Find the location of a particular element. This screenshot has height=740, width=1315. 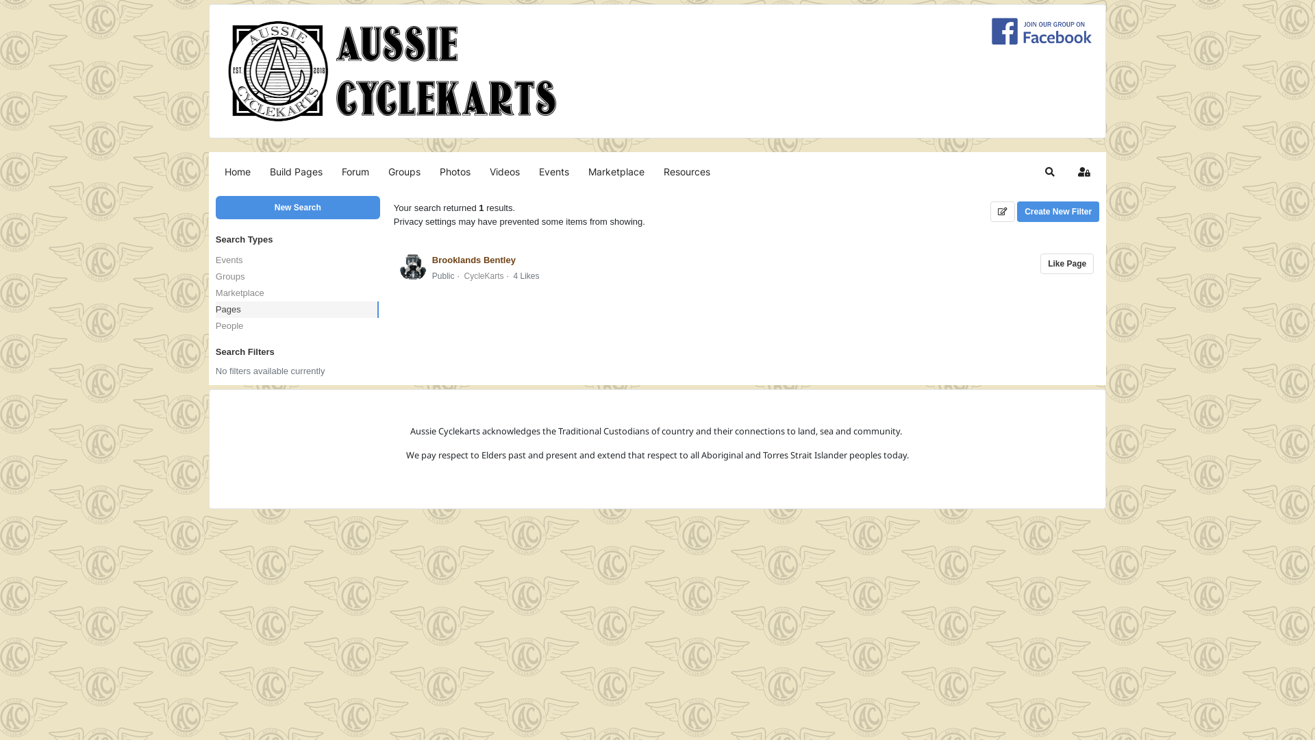

Resources is located at coordinates (687, 172).